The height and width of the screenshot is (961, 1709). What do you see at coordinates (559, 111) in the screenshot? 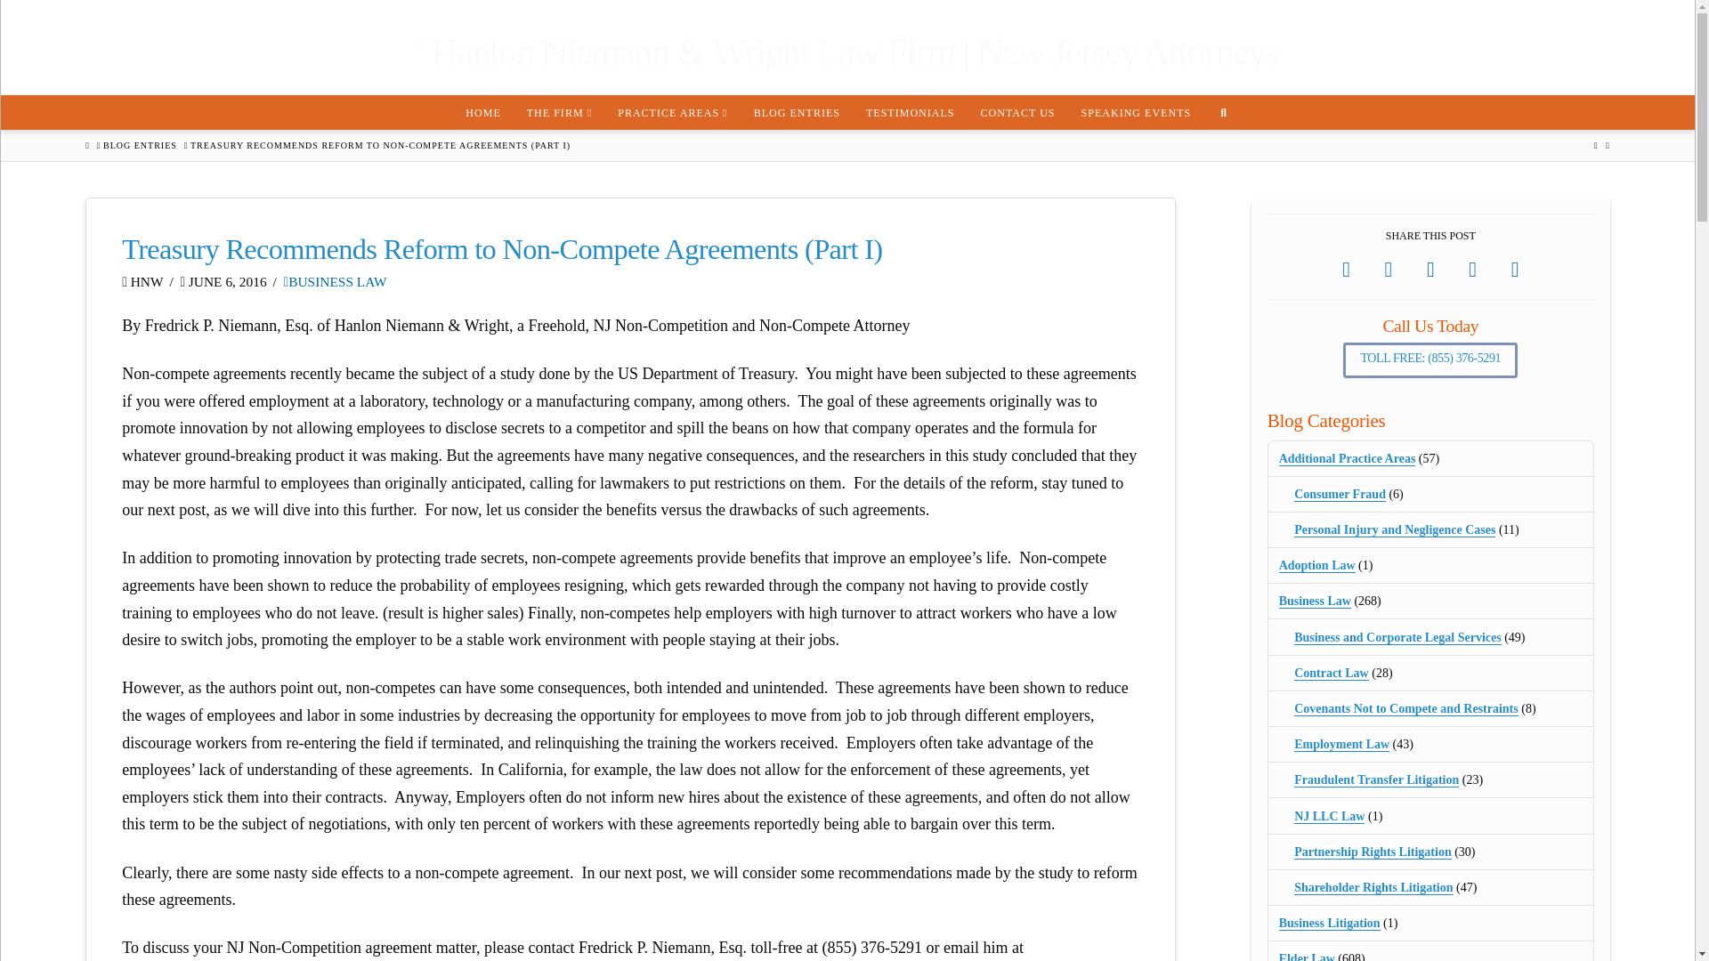
I see `THE FIRM` at bounding box center [559, 111].